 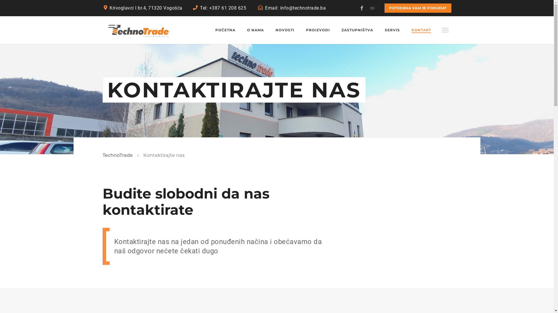 What do you see at coordinates (421, 30) in the screenshot?
I see `KONTAKT` at bounding box center [421, 30].